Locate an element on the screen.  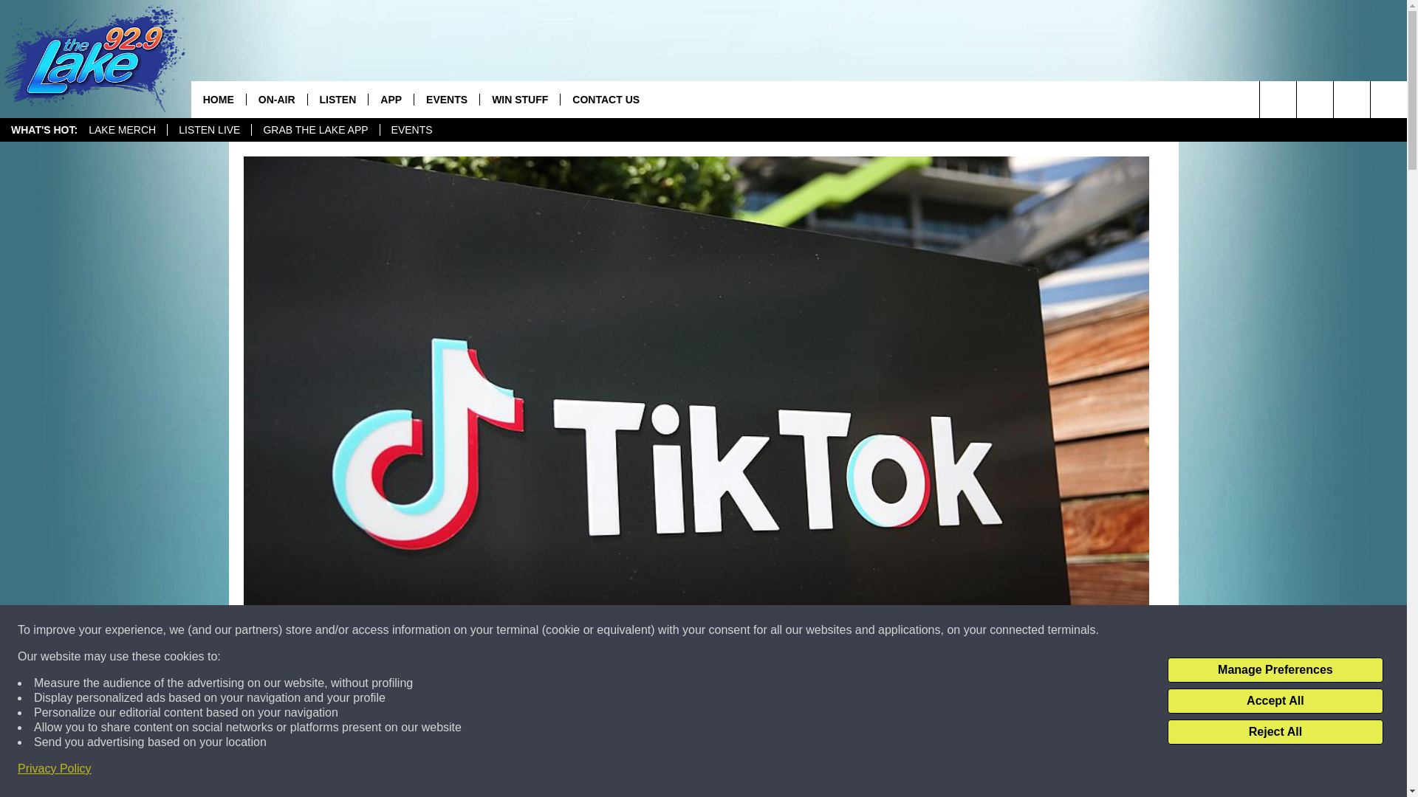
Manage Preferences is located at coordinates (1275, 670).